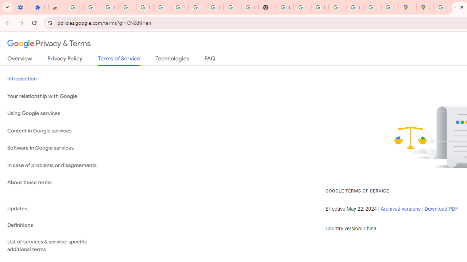 This screenshot has width=467, height=262. What do you see at coordinates (285, 7) in the screenshot?
I see `https://scholar.google.com/` at bounding box center [285, 7].